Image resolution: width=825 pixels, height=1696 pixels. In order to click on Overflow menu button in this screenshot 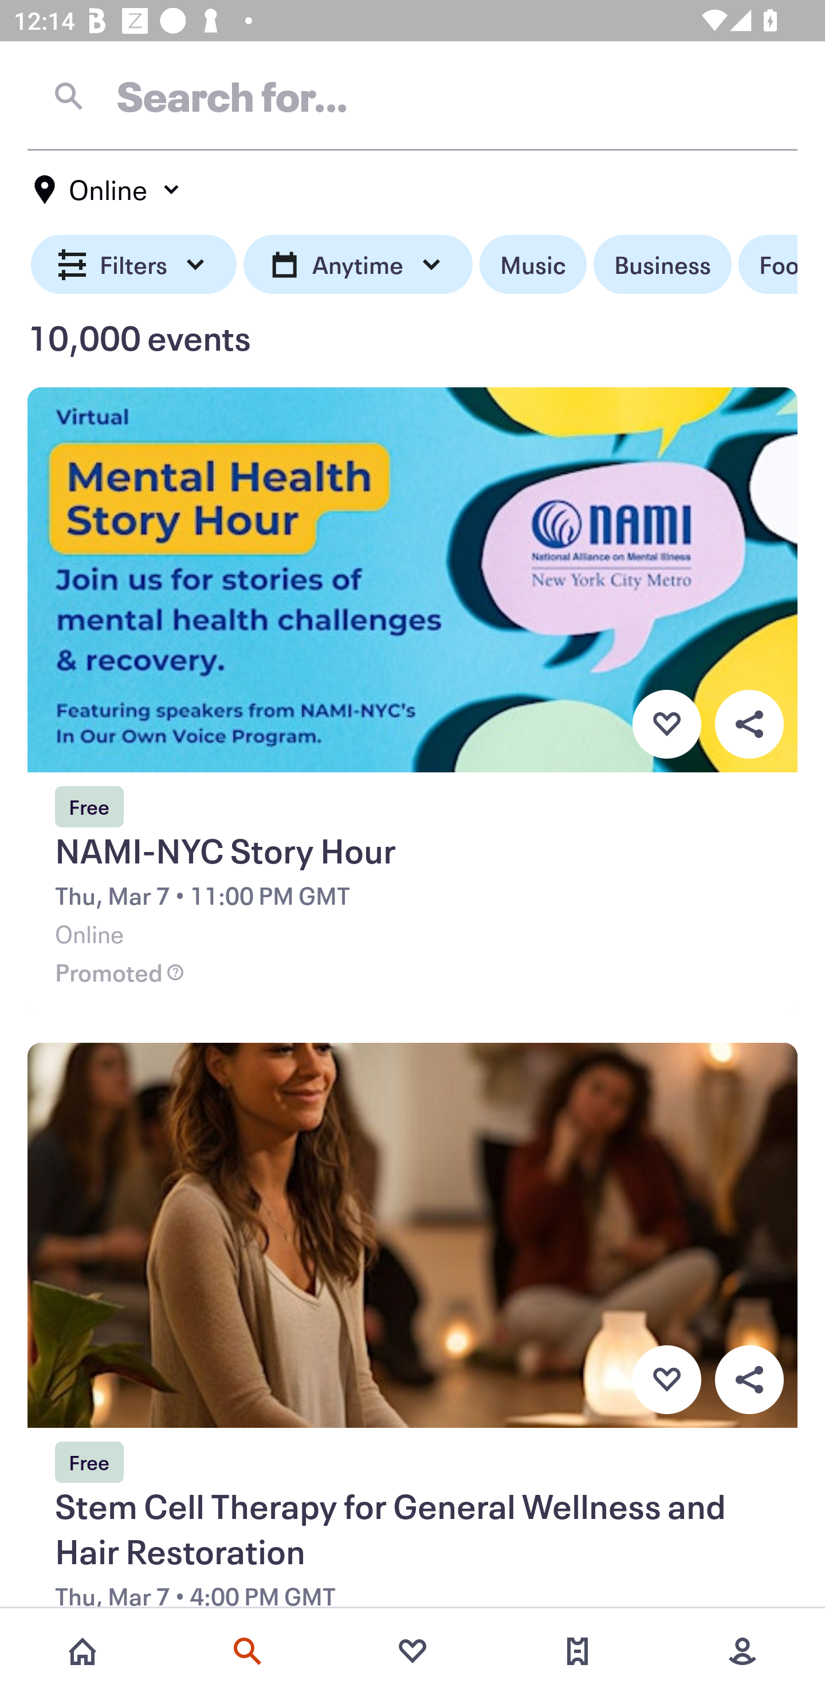, I will do `click(749, 724)`.